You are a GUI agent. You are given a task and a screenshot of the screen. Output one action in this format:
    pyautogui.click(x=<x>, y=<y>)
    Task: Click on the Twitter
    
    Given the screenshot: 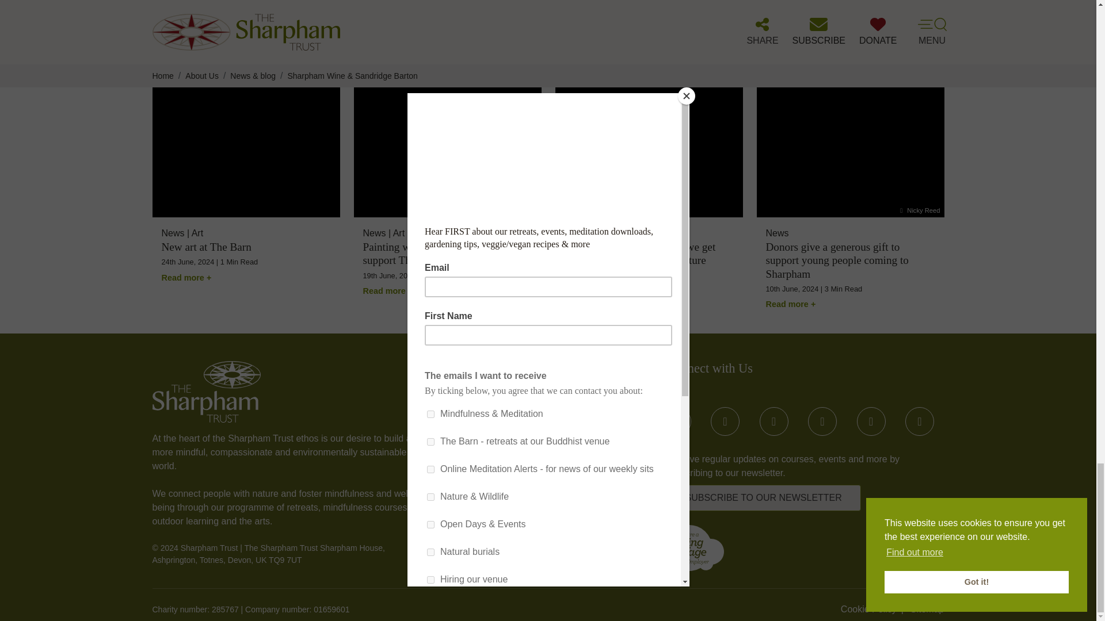 What is the action you would take?
    pyautogui.click(x=725, y=421)
    